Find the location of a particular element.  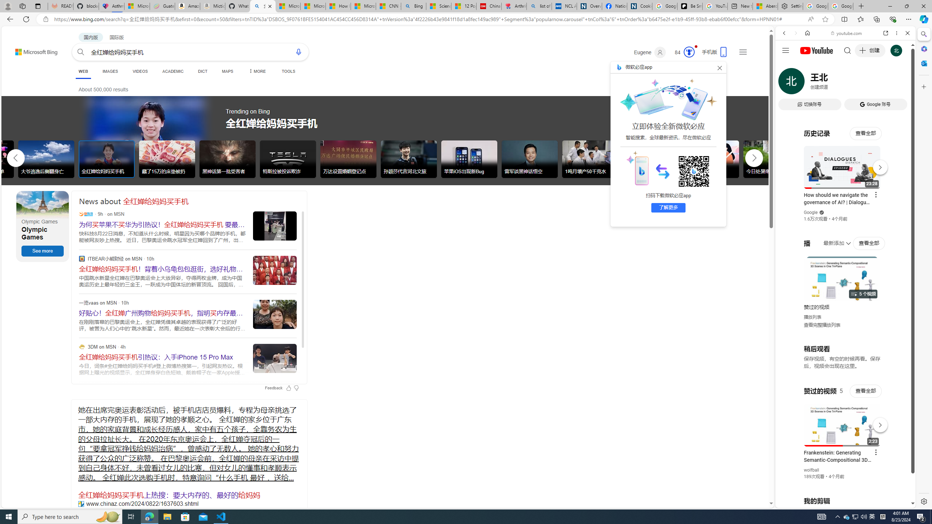

Microsoft Start is located at coordinates (363, 6).